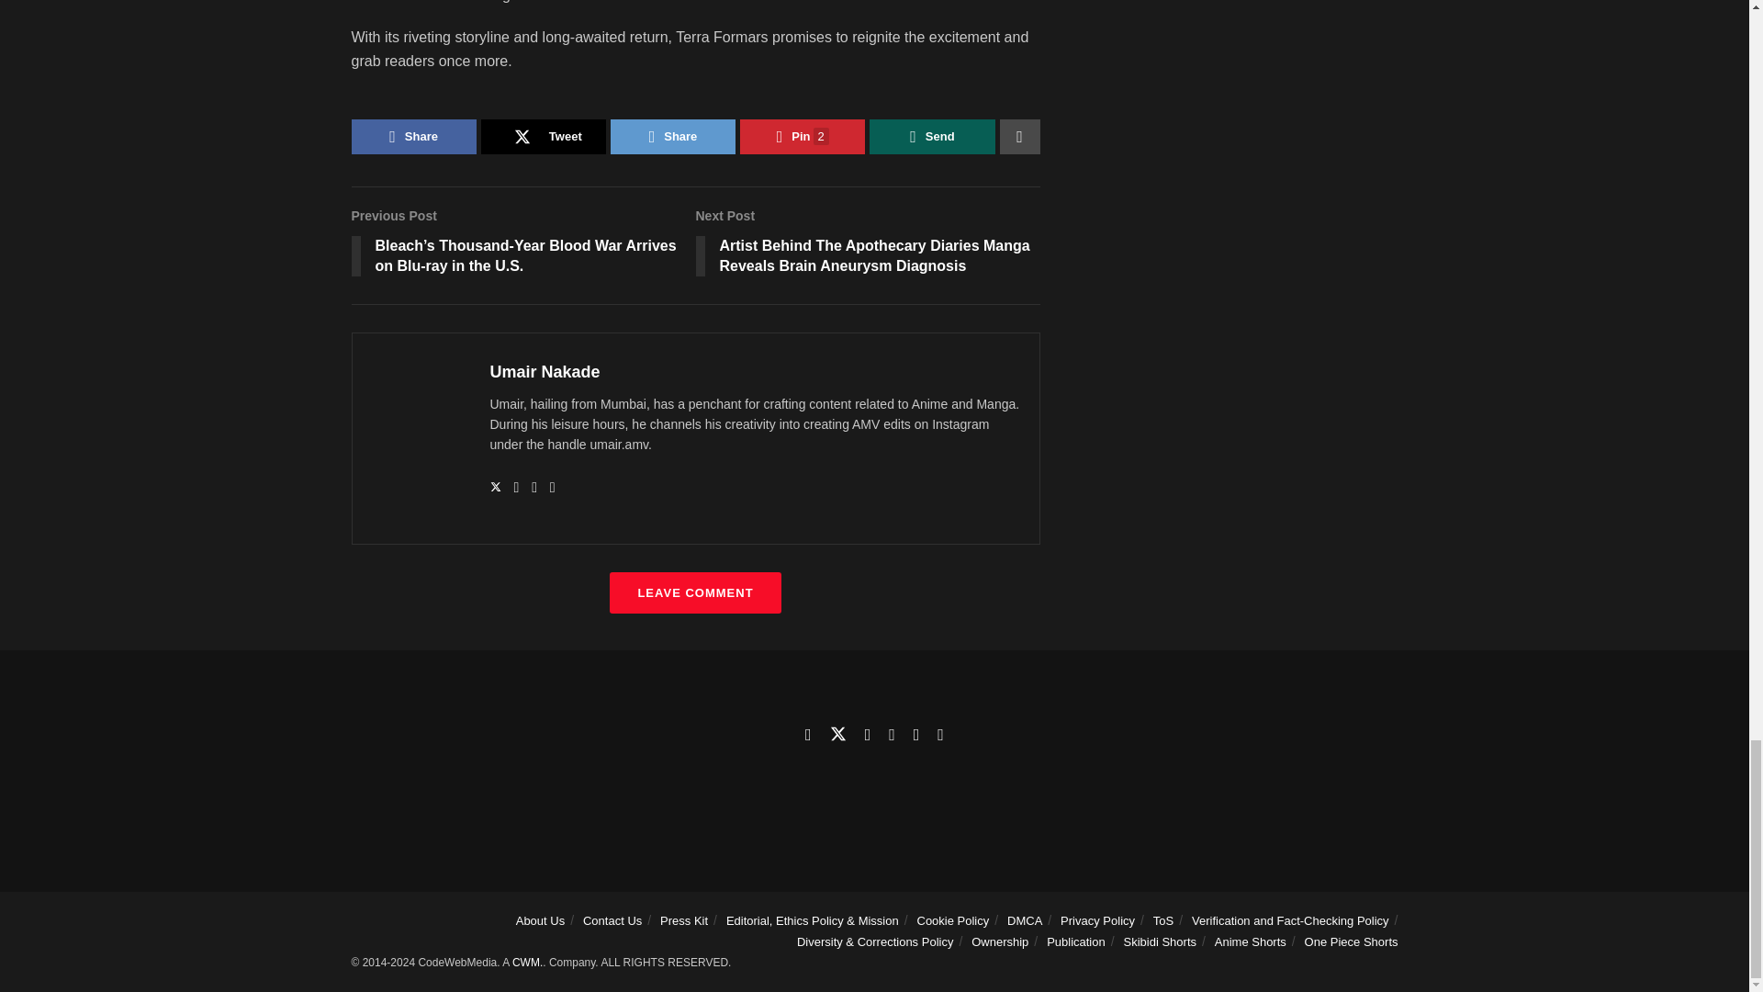  What do you see at coordinates (545, 371) in the screenshot?
I see `Umair Nakade` at bounding box center [545, 371].